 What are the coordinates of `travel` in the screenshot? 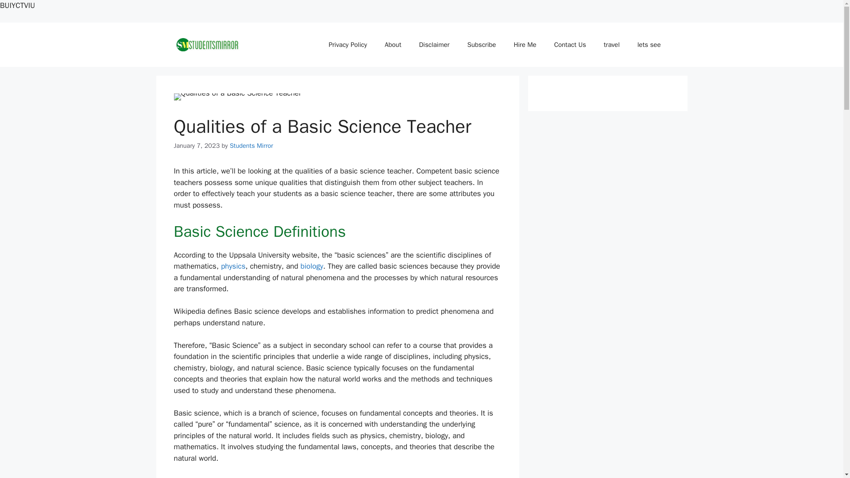 It's located at (612, 44).